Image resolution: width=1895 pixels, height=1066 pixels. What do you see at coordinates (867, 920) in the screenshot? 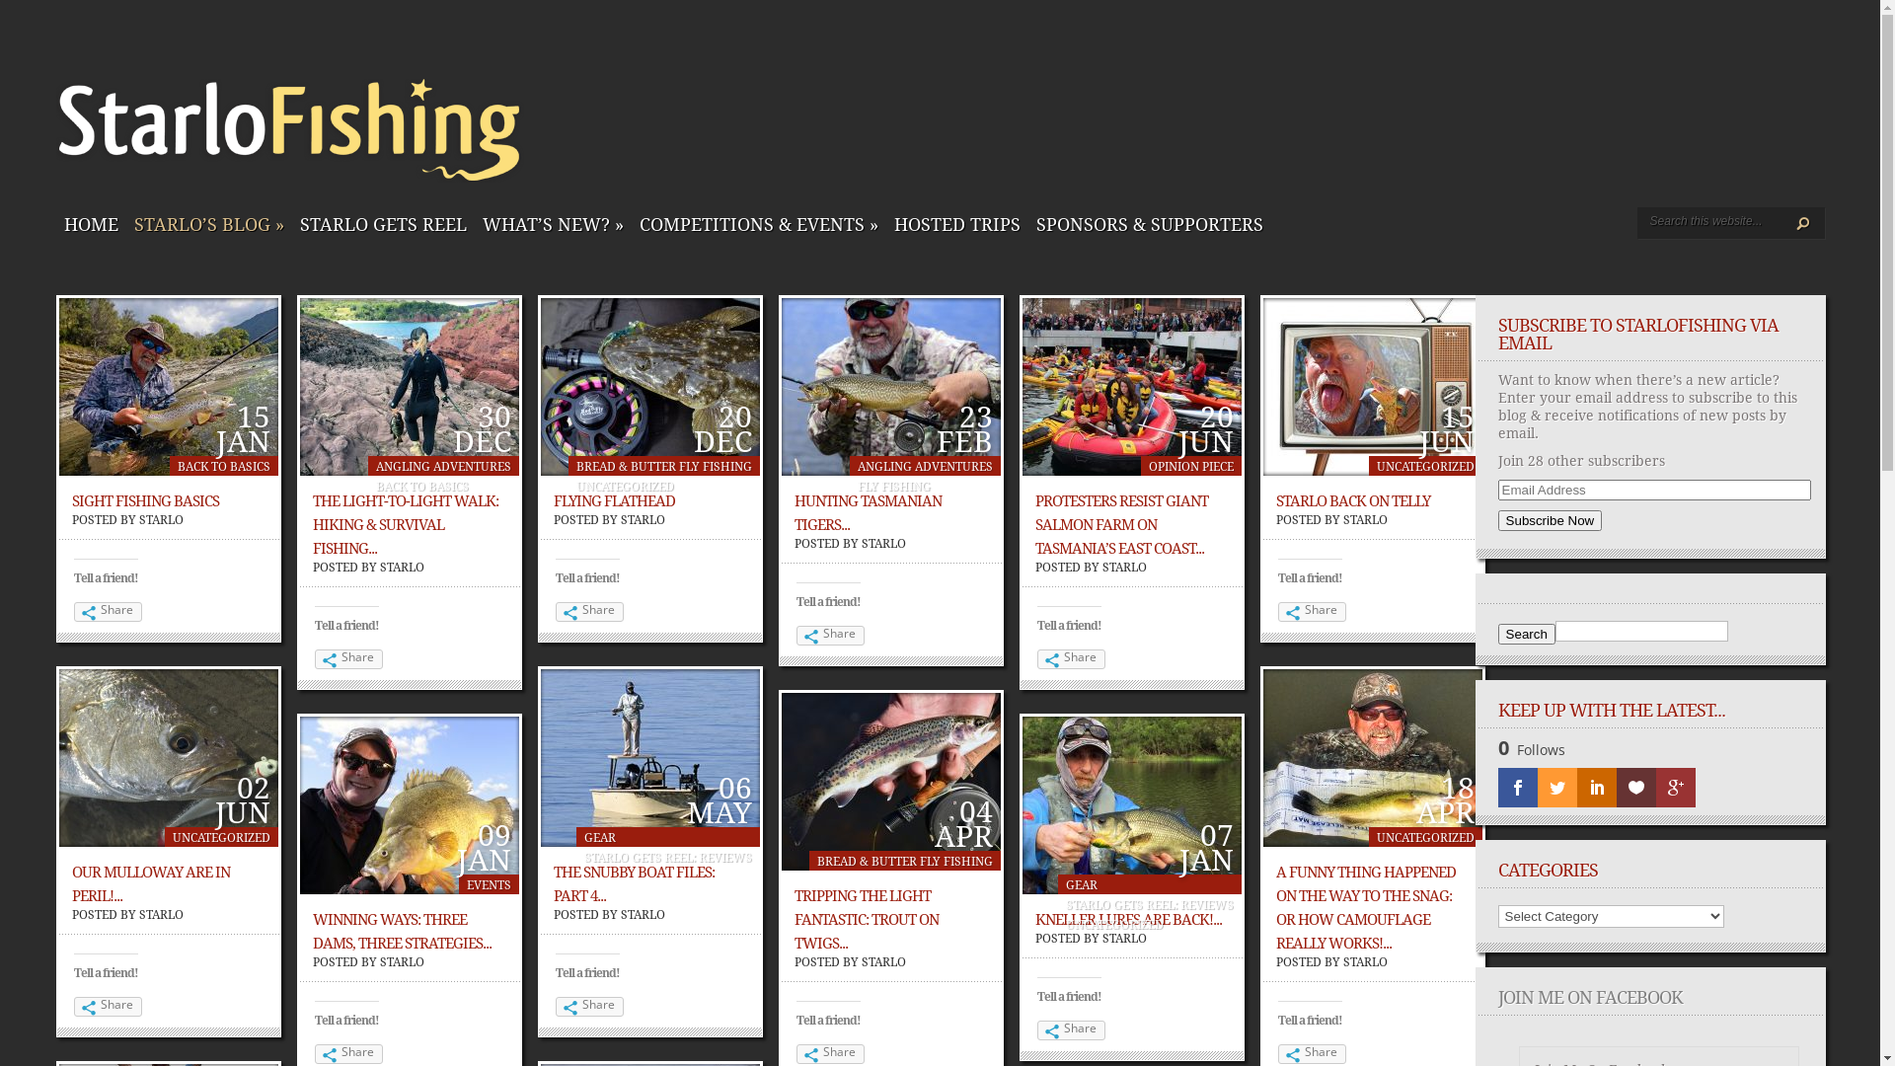
I see `TRIPPING THE LIGHT FANTASTIC: TROUT ON TWIGS...` at bounding box center [867, 920].